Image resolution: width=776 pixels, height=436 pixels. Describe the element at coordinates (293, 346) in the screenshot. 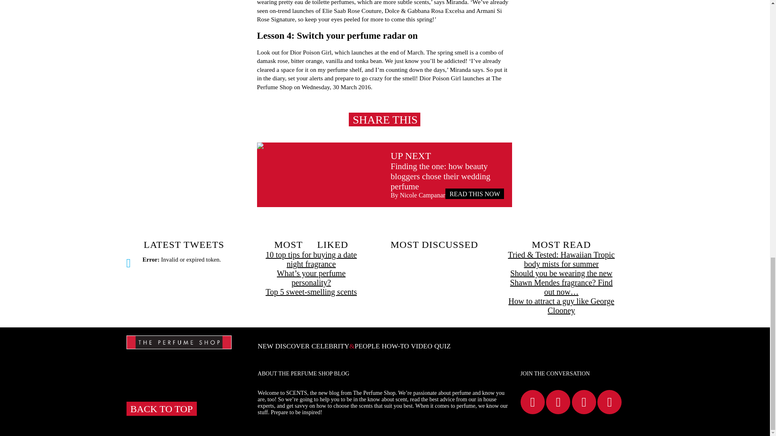

I see `DISCOVER` at that location.